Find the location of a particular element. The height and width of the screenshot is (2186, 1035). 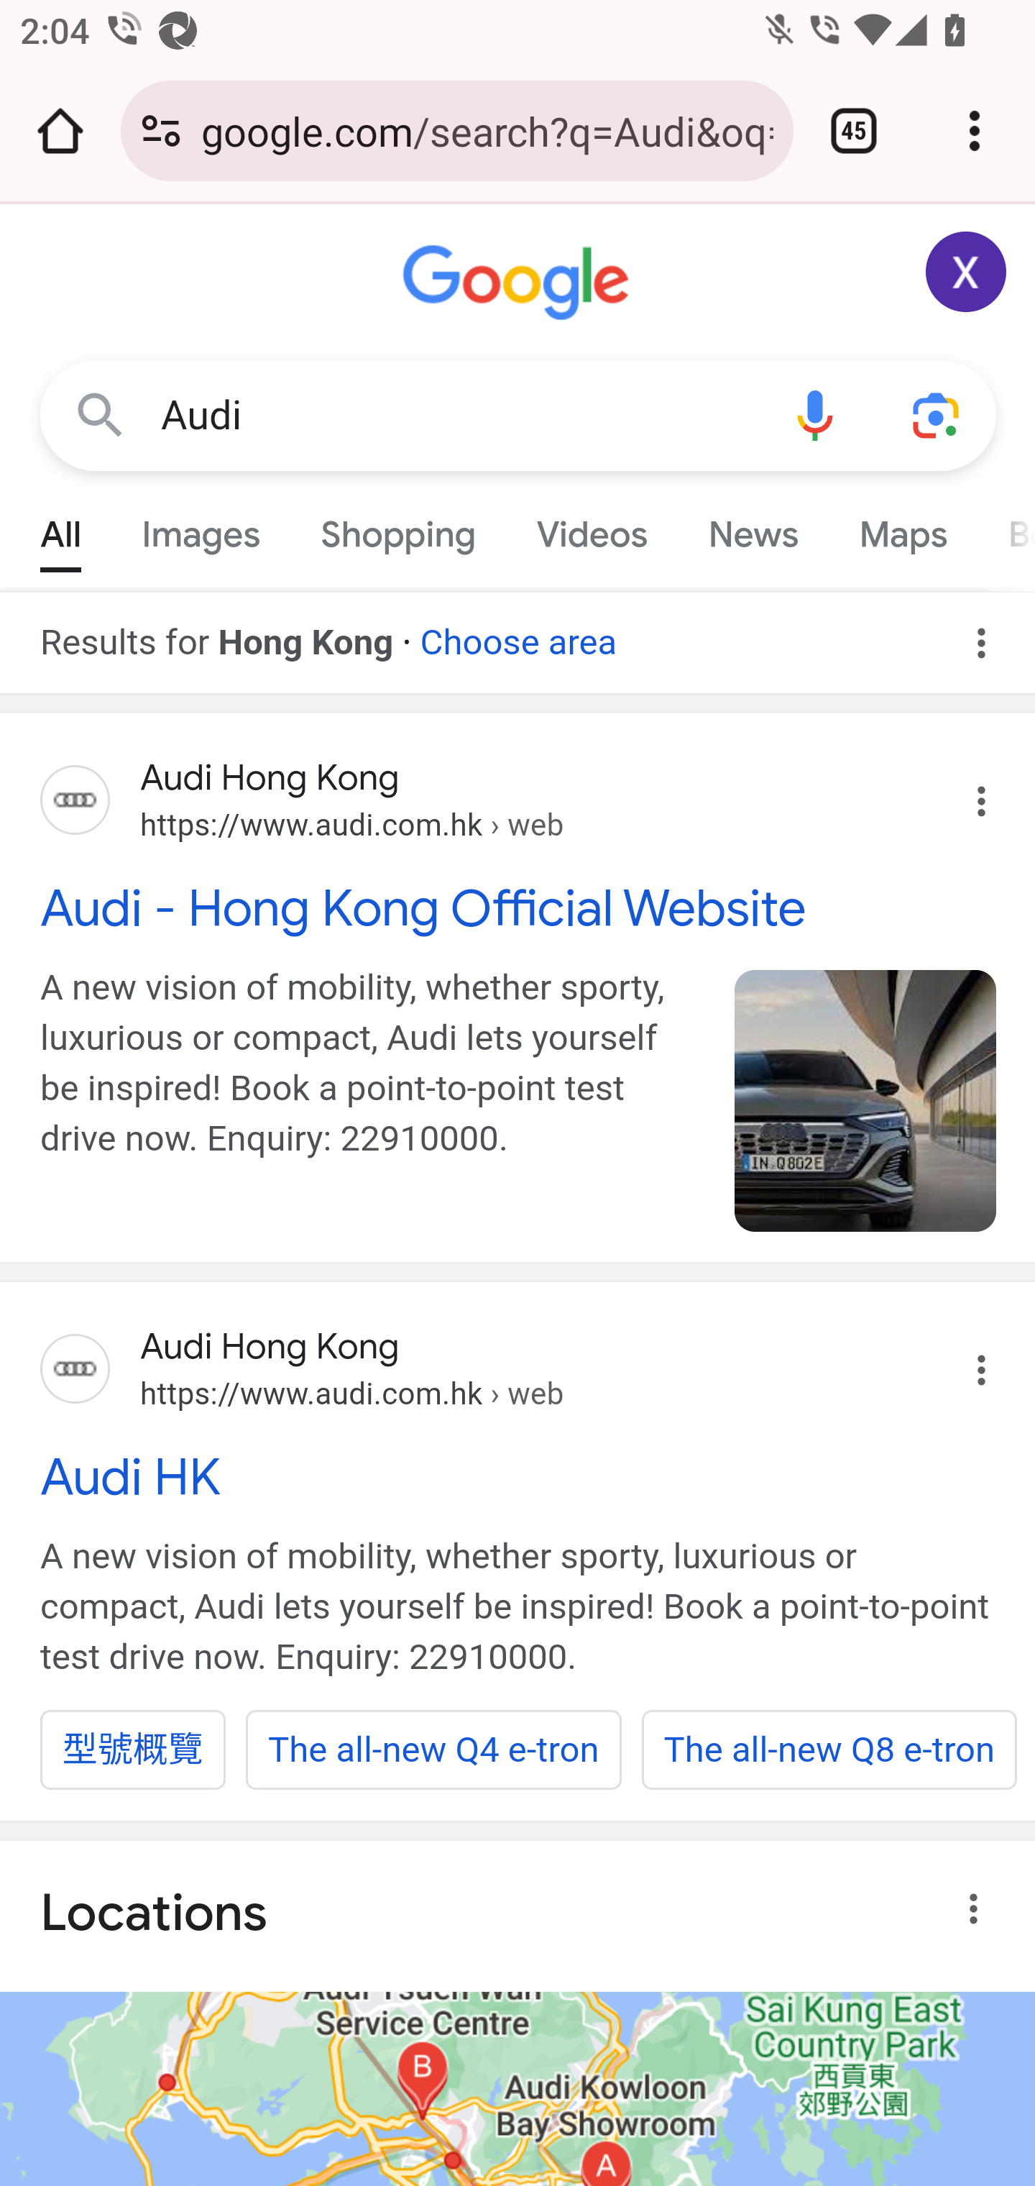

Maps is located at coordinates (902, 528).